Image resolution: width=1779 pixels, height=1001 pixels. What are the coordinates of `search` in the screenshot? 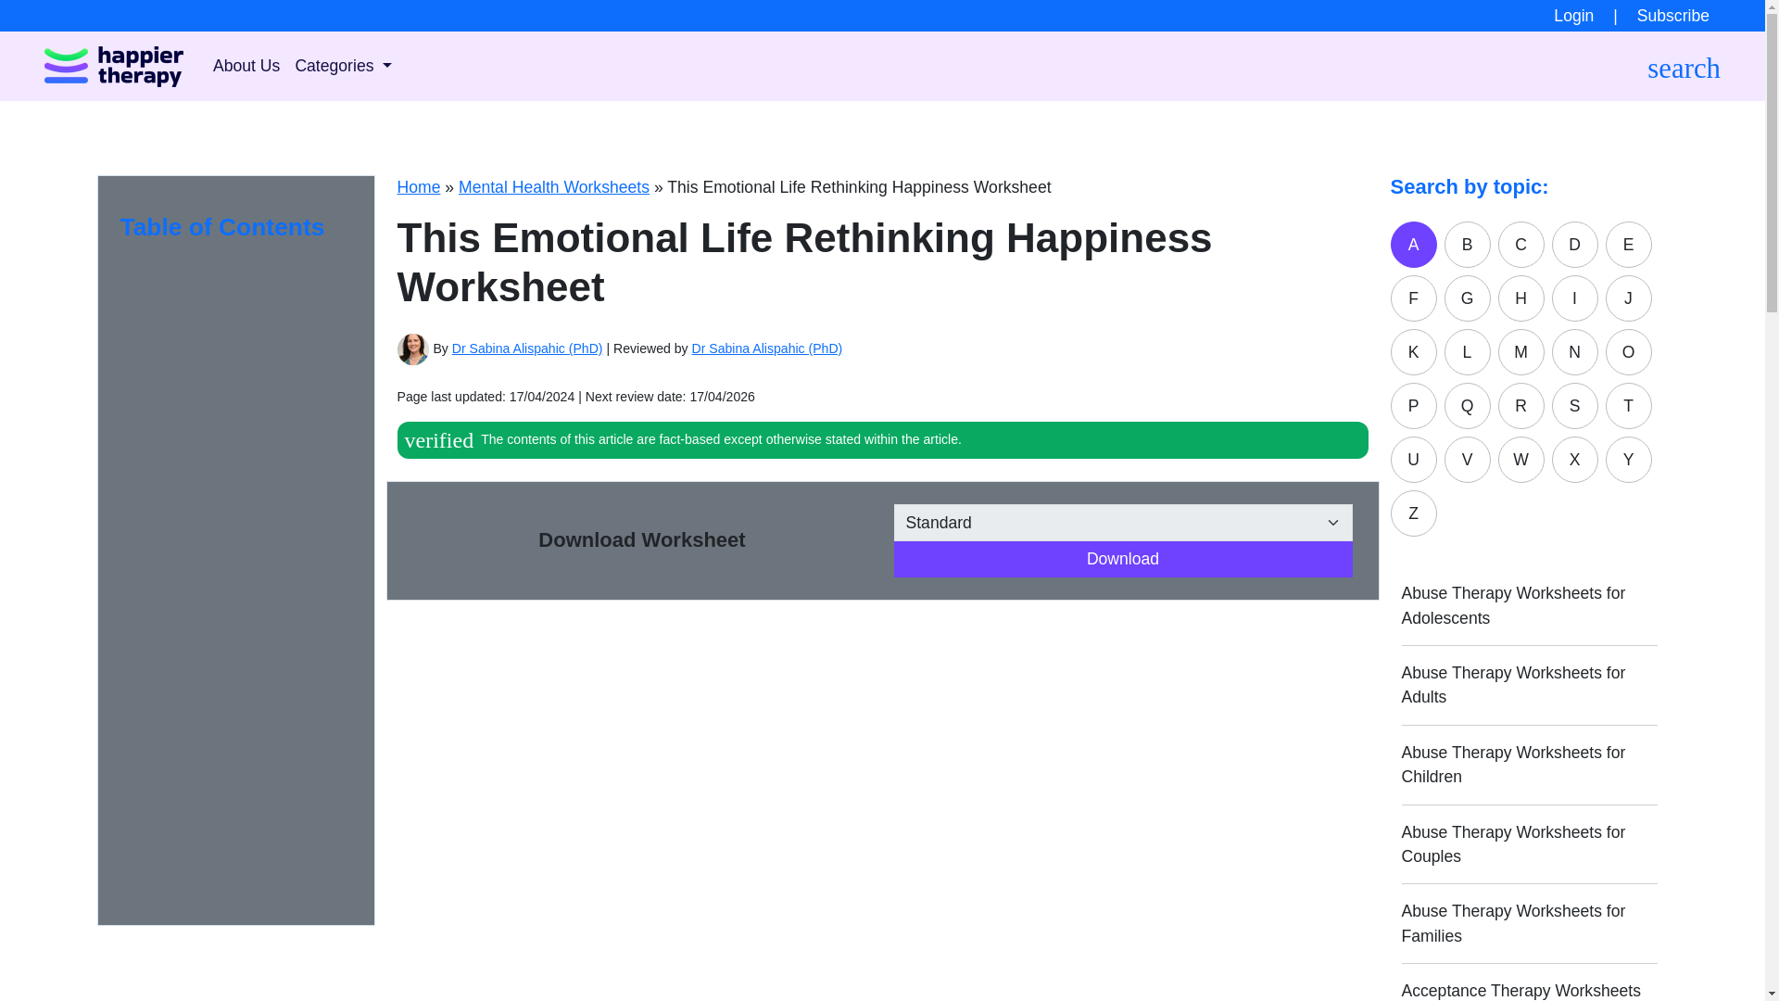 It's located at (1683, 65).